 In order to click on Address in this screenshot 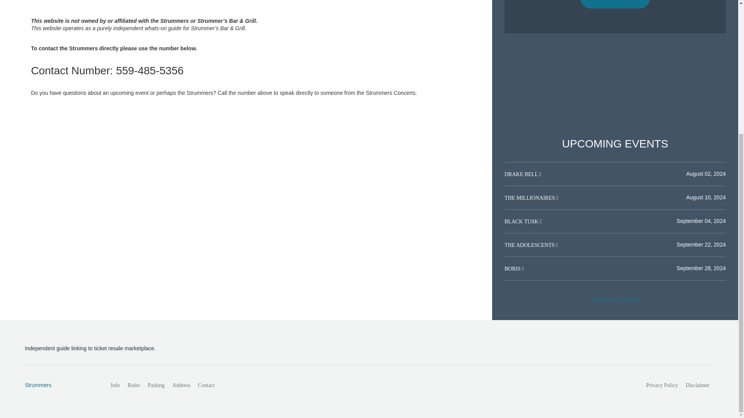, I will do `click(181, 385)`.